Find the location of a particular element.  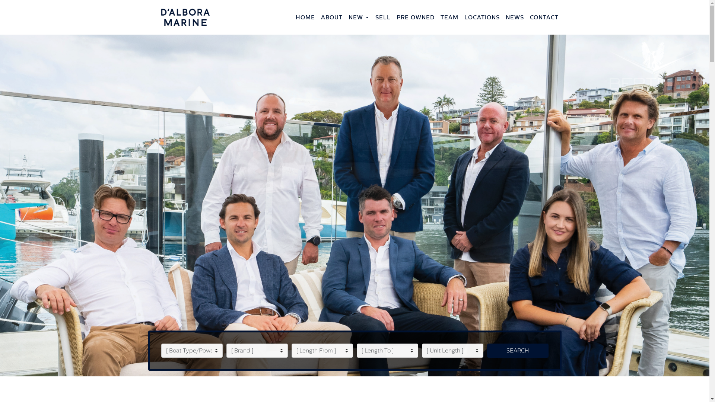

PRE OWNED is located at coordinates (415, 17).